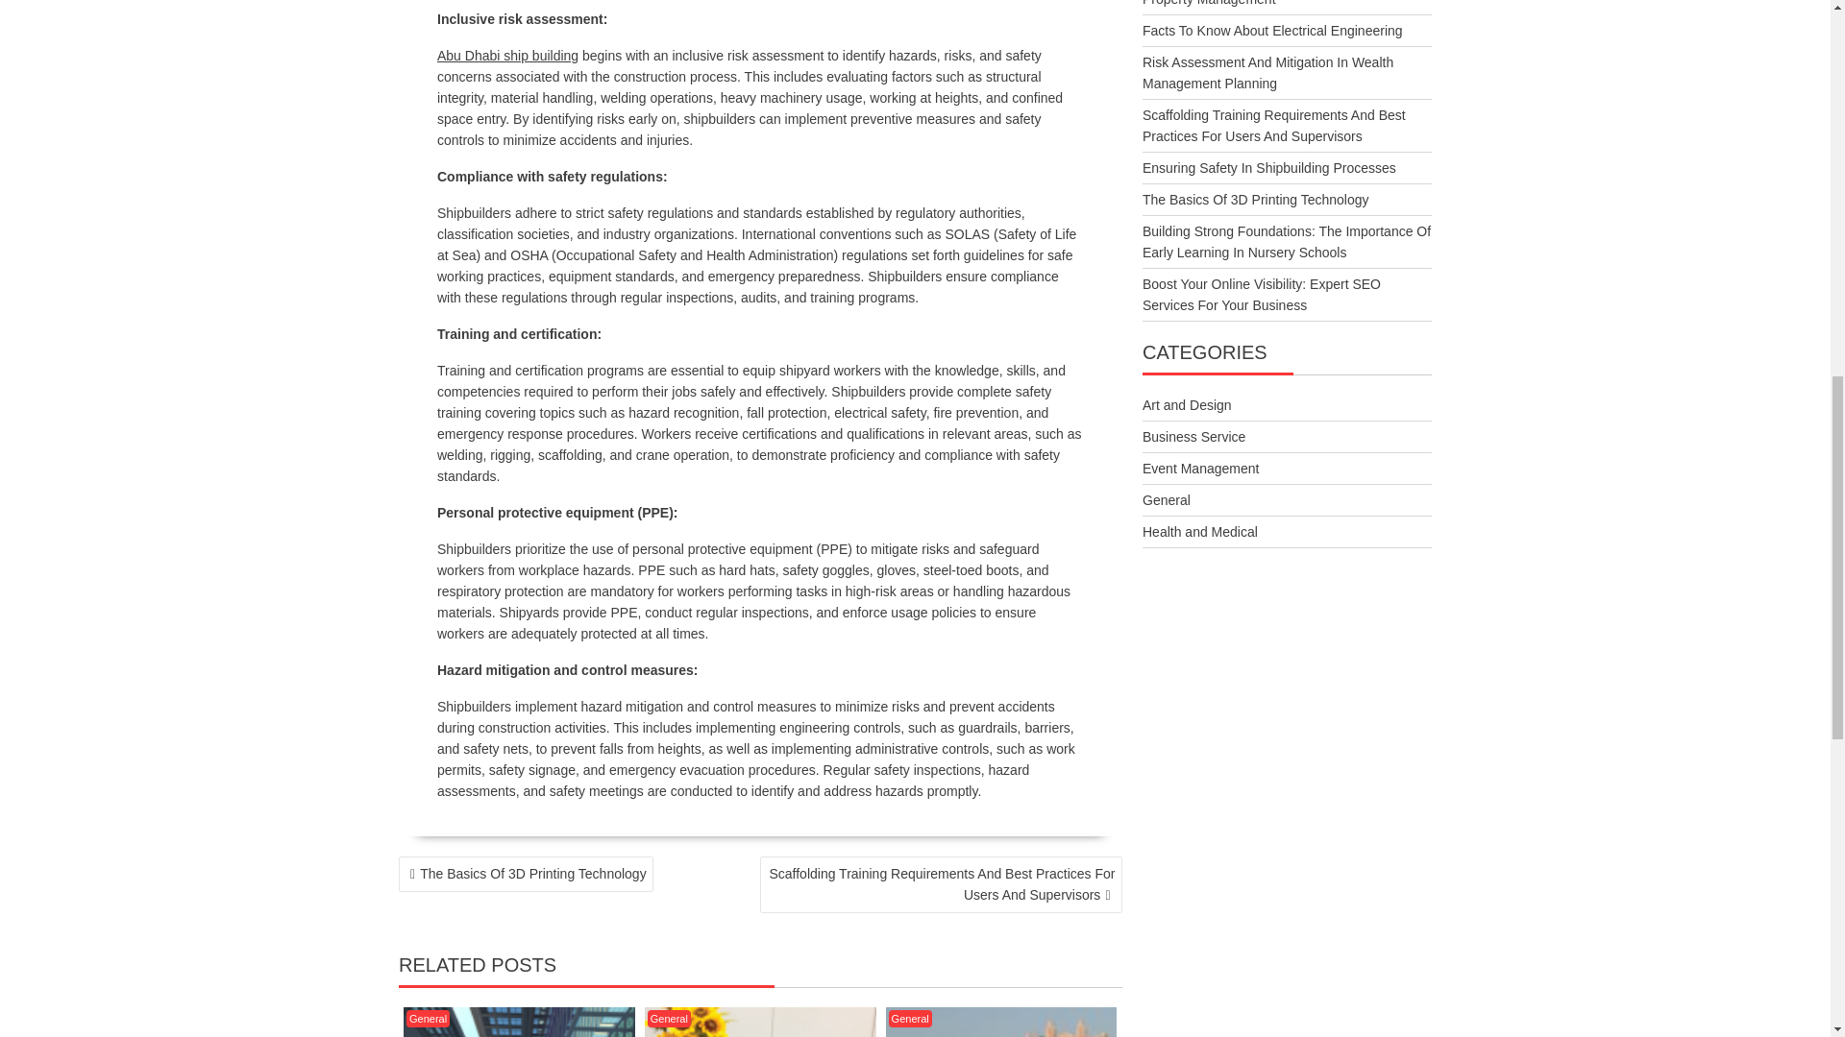 The width and height of the screenshot is (1845, 1037). I want to click on The Basics Of 3D Printing Technology, so click(525, 874).